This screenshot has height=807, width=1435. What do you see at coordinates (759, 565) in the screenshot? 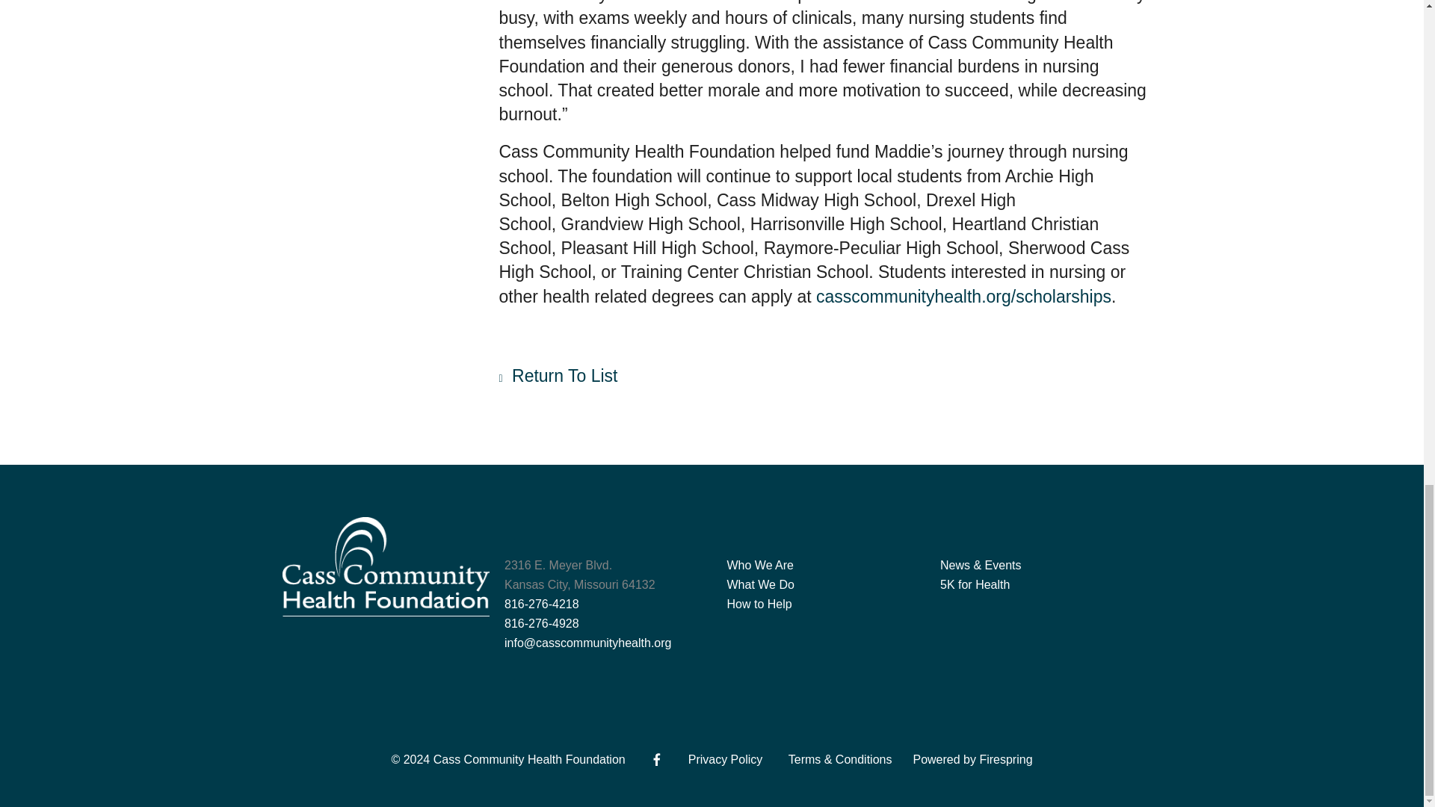
I see `Who We Are` at bounding box center [759, 565].